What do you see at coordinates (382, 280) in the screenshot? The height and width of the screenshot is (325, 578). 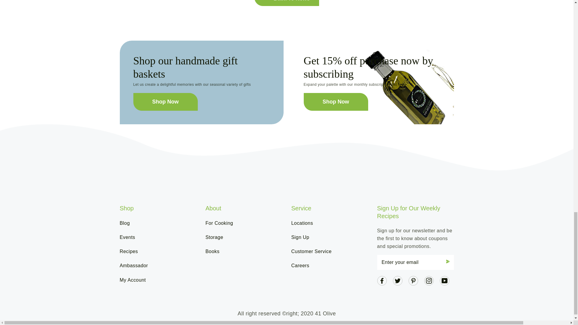 I see `41 Olive on Facebook` at bounding box center [382, 280].